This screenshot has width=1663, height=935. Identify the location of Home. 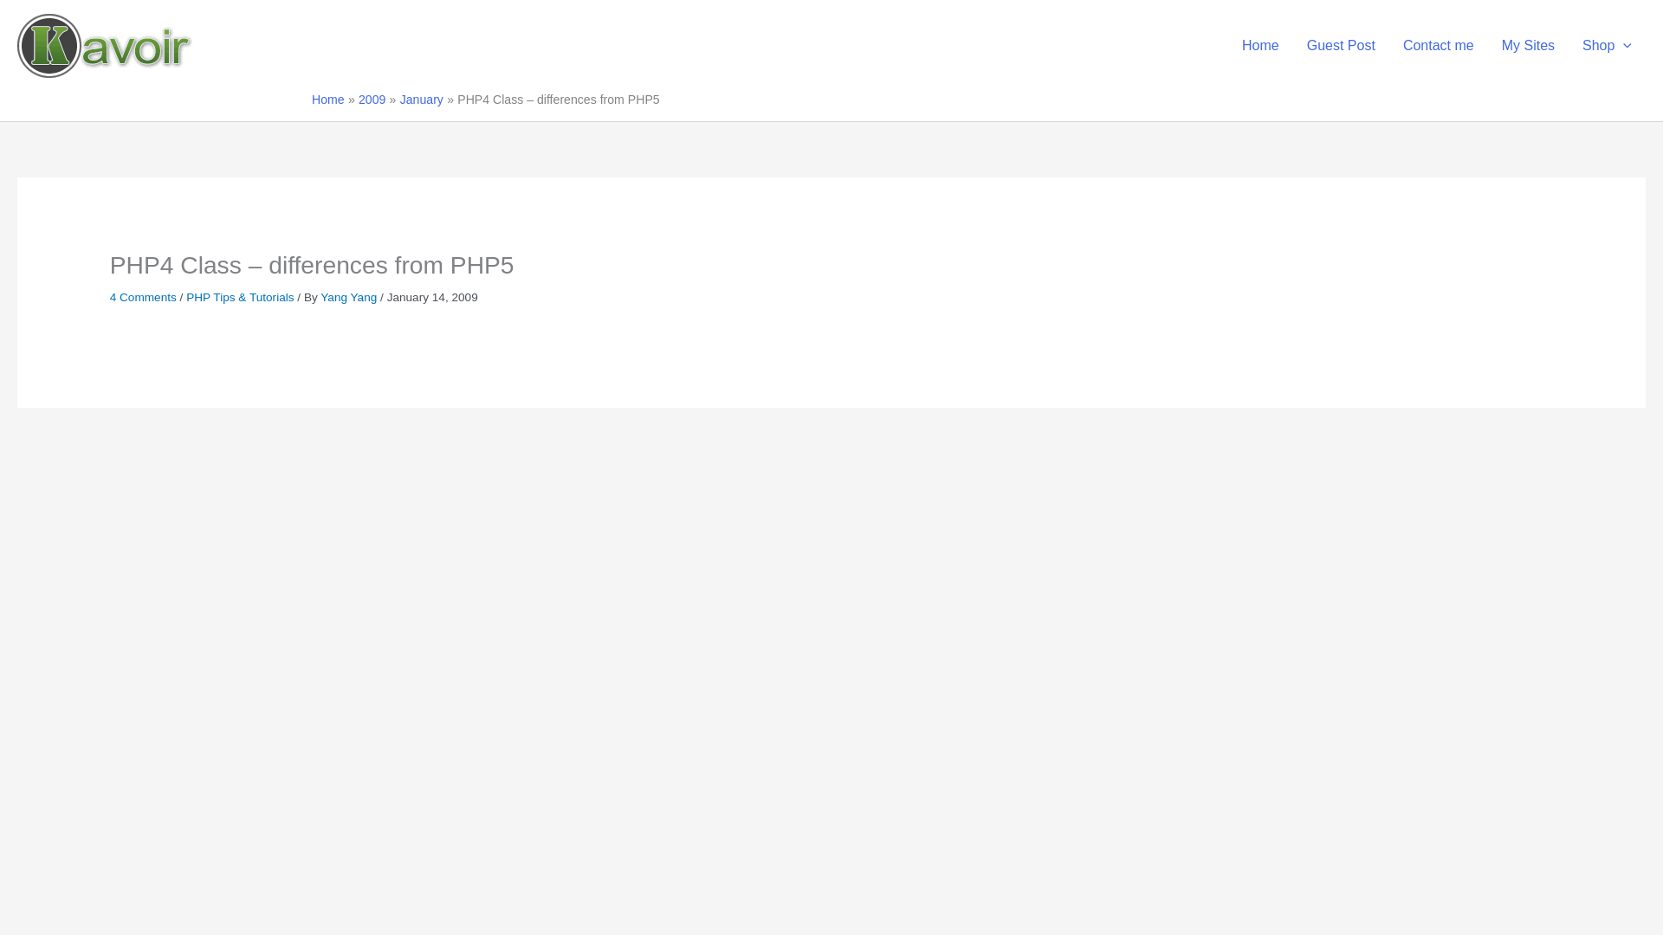
(1261, 45).